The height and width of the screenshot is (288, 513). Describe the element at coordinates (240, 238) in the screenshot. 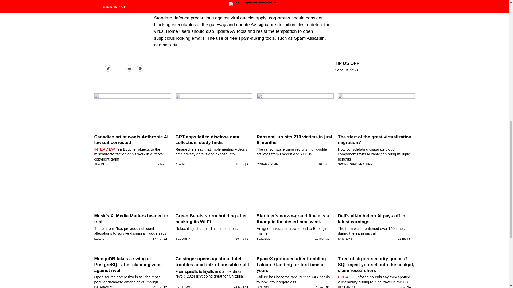

I see `30 Aug 2024 21:0` at that location.